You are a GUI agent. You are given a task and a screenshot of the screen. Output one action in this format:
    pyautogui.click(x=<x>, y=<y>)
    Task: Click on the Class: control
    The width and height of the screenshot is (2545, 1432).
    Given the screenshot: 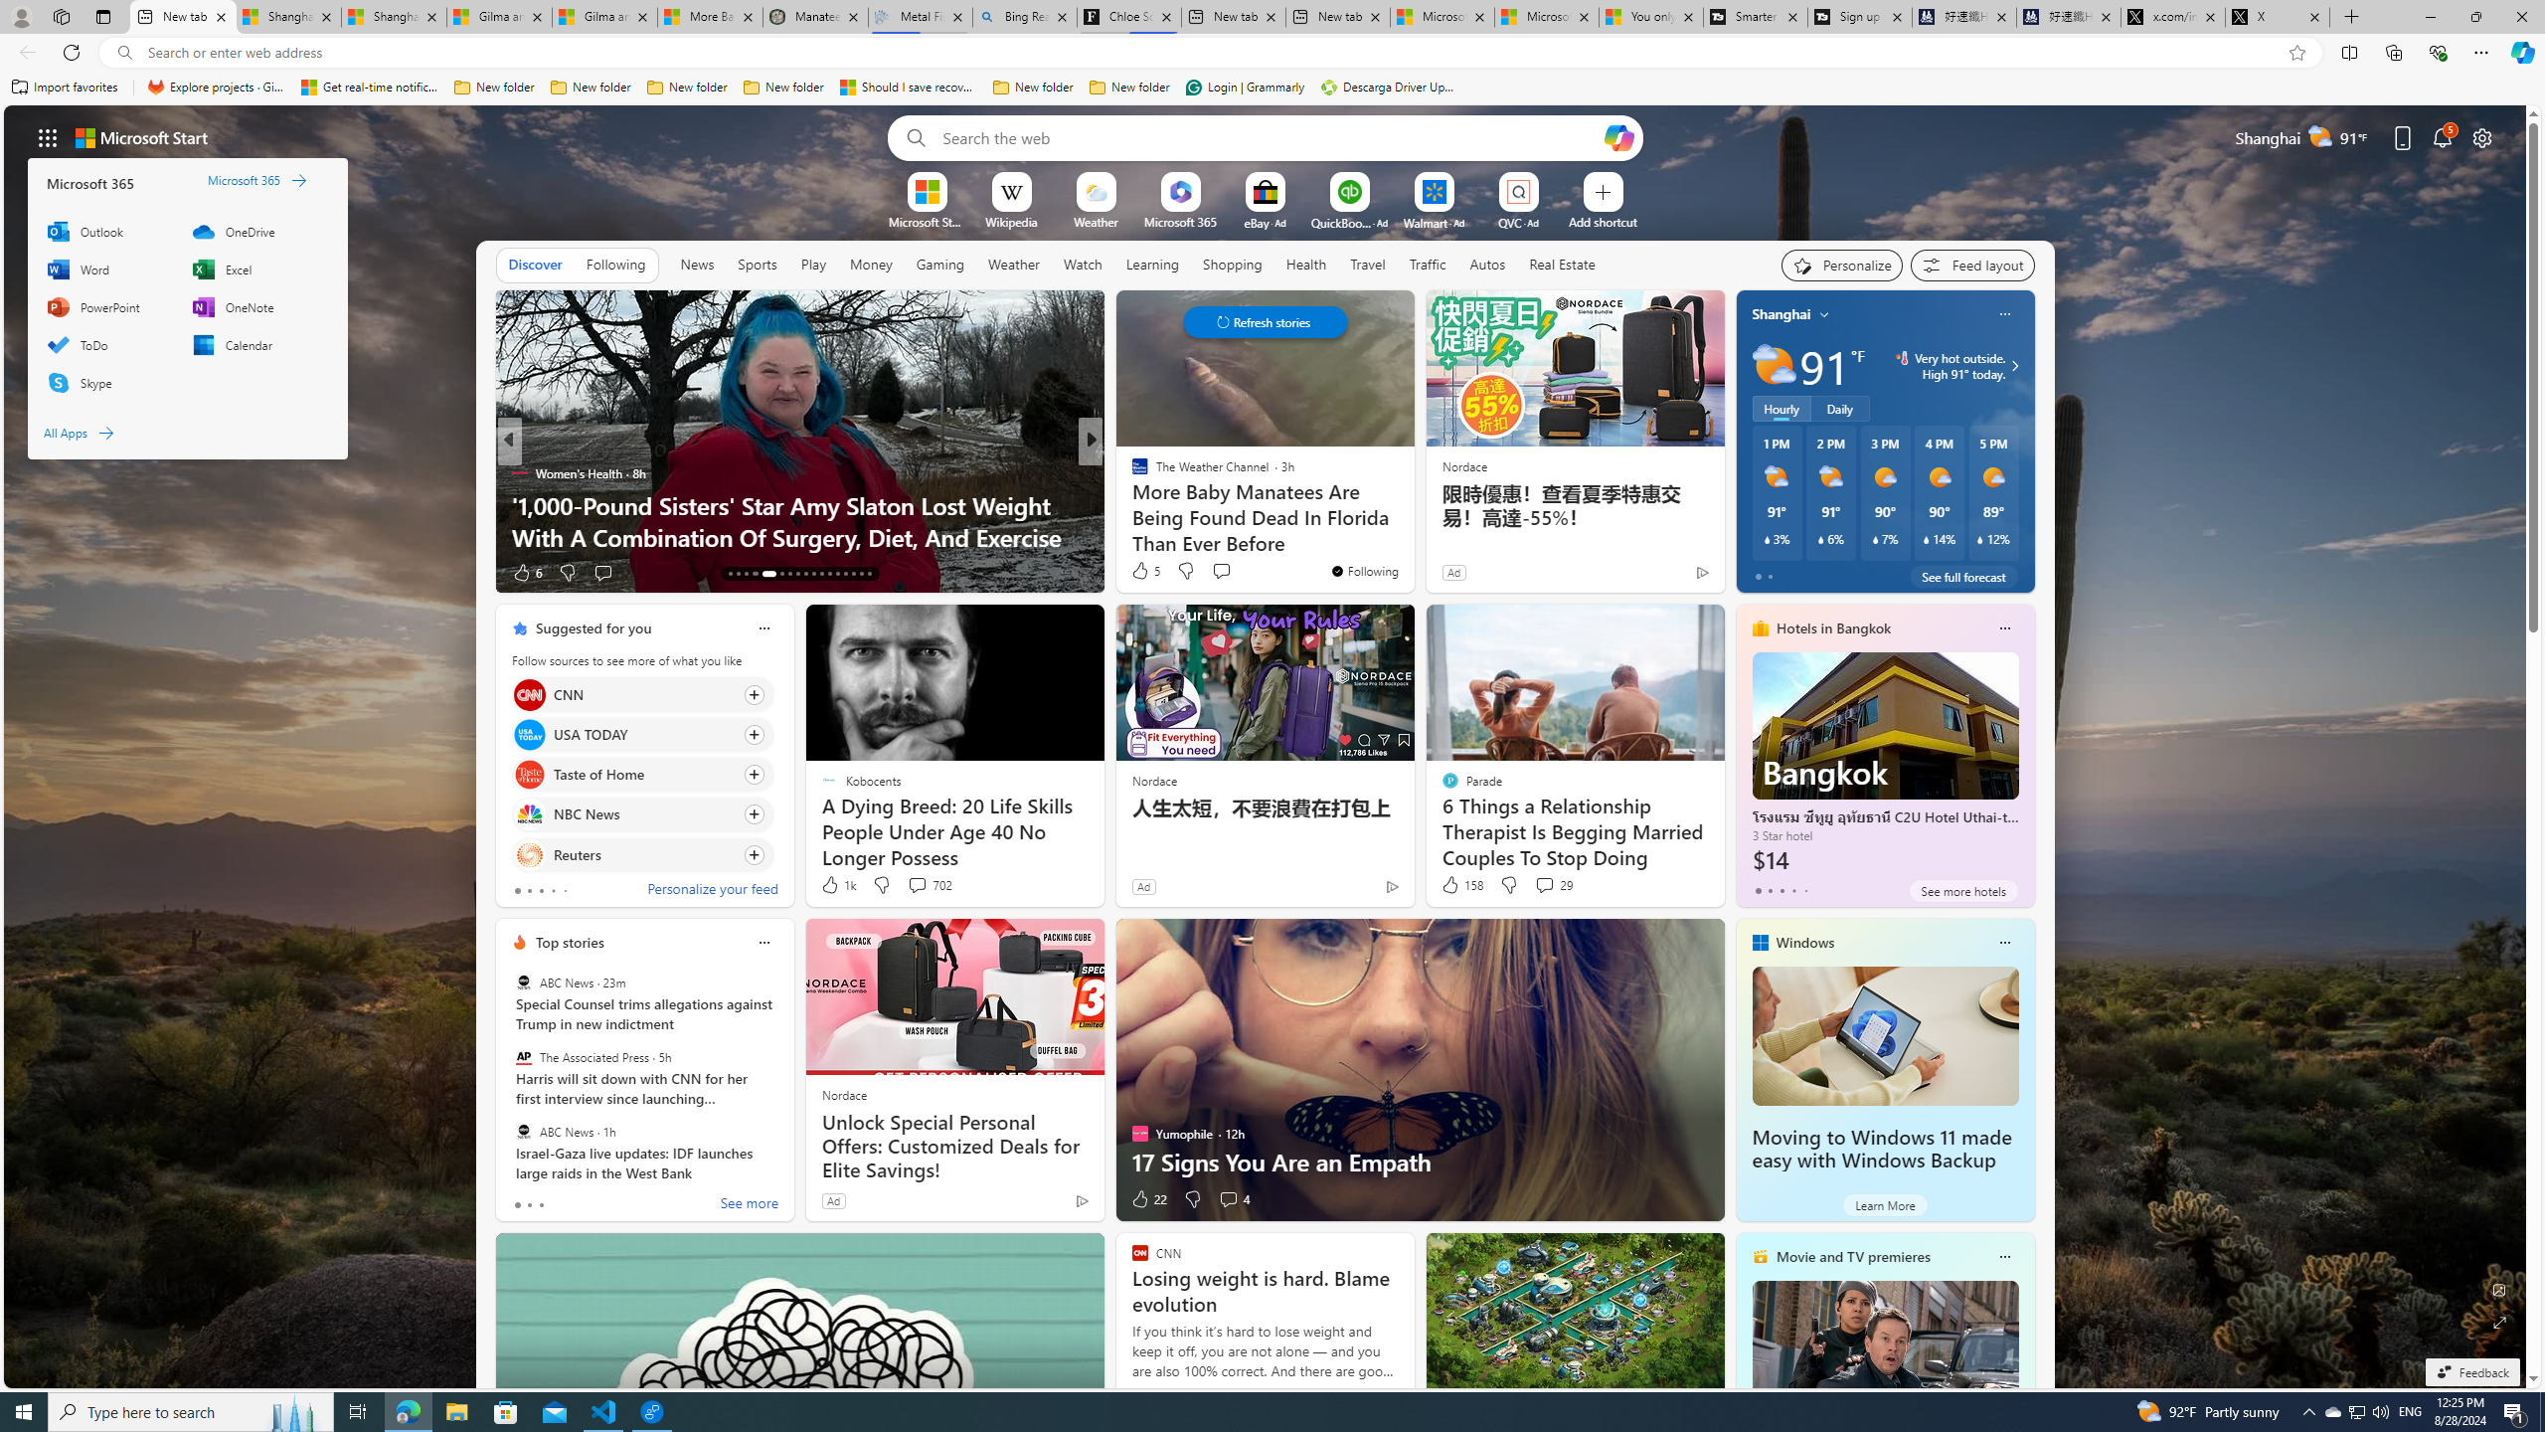 What is the action you would take?
    pyautogui.click(x=1265, y=322)
    